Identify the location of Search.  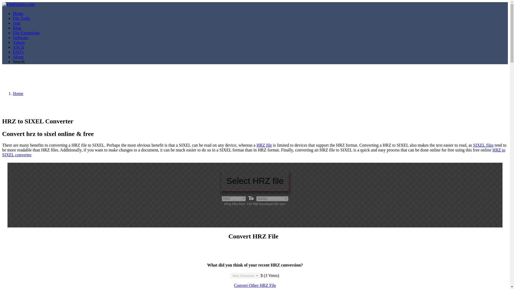
(19, 62).